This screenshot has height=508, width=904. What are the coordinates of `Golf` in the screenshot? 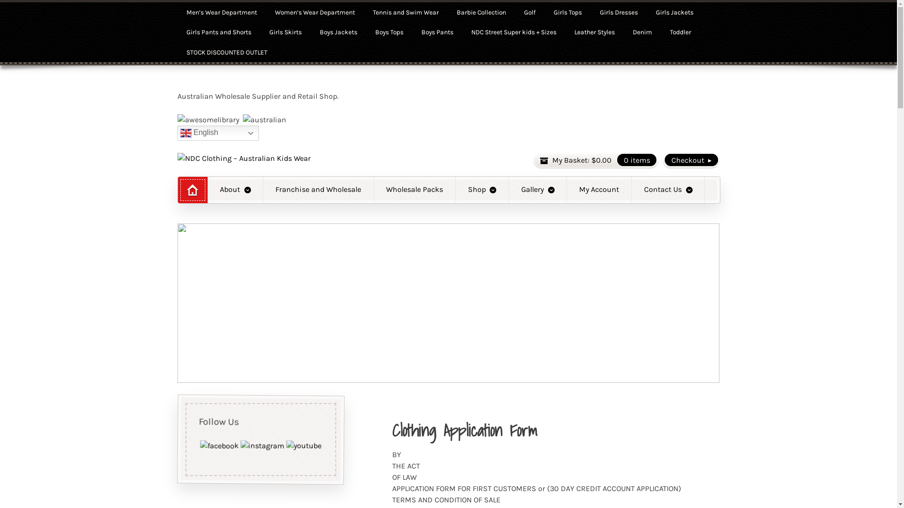 It's located at (530, 12).